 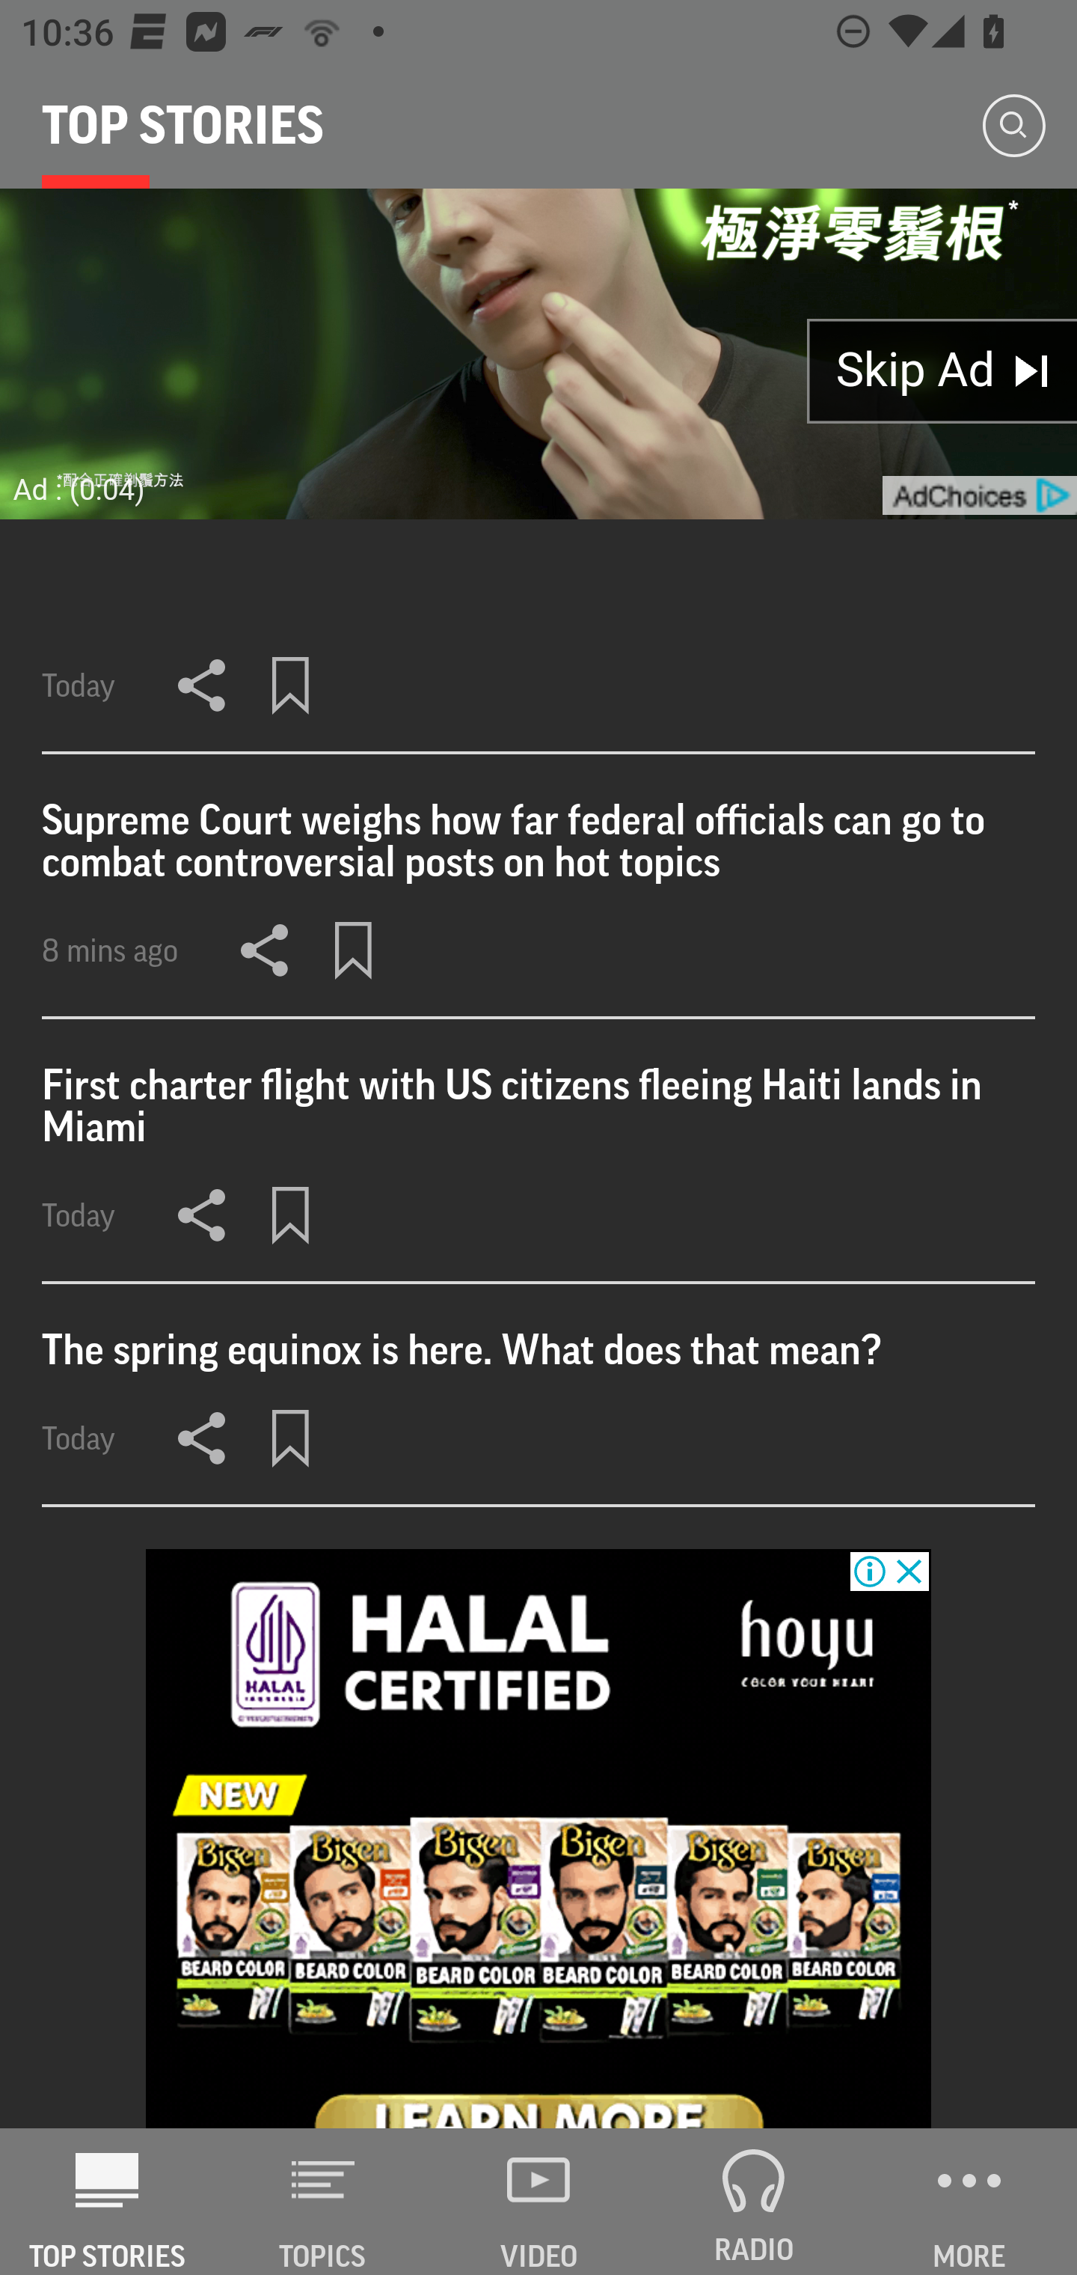 I want to click on MORE, so click(x=969, y=2202).